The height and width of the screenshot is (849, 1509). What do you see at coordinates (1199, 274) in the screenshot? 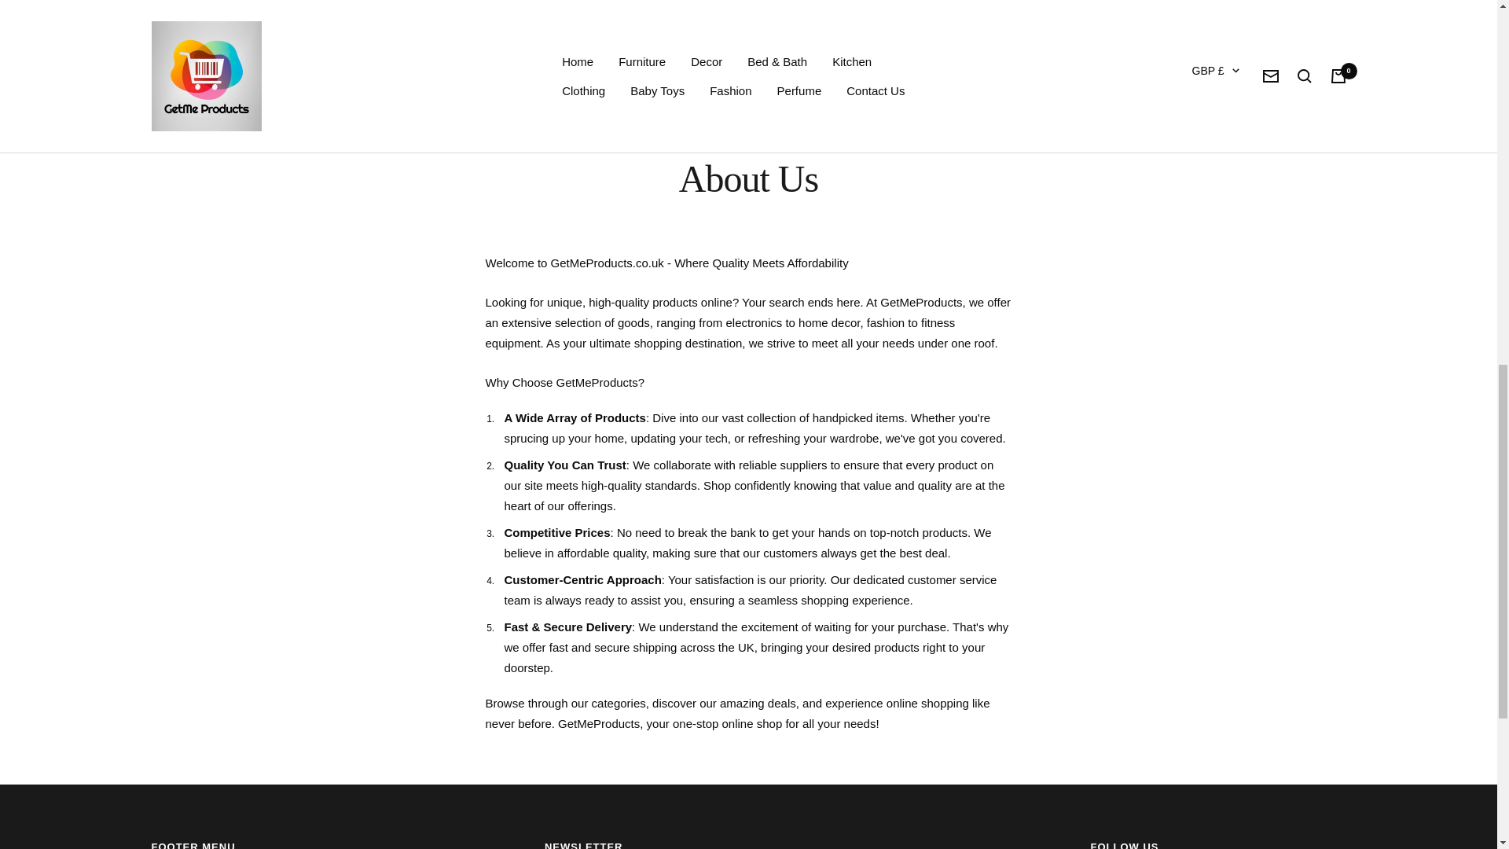
I see `CZK` at bounding box center [1199, 274].